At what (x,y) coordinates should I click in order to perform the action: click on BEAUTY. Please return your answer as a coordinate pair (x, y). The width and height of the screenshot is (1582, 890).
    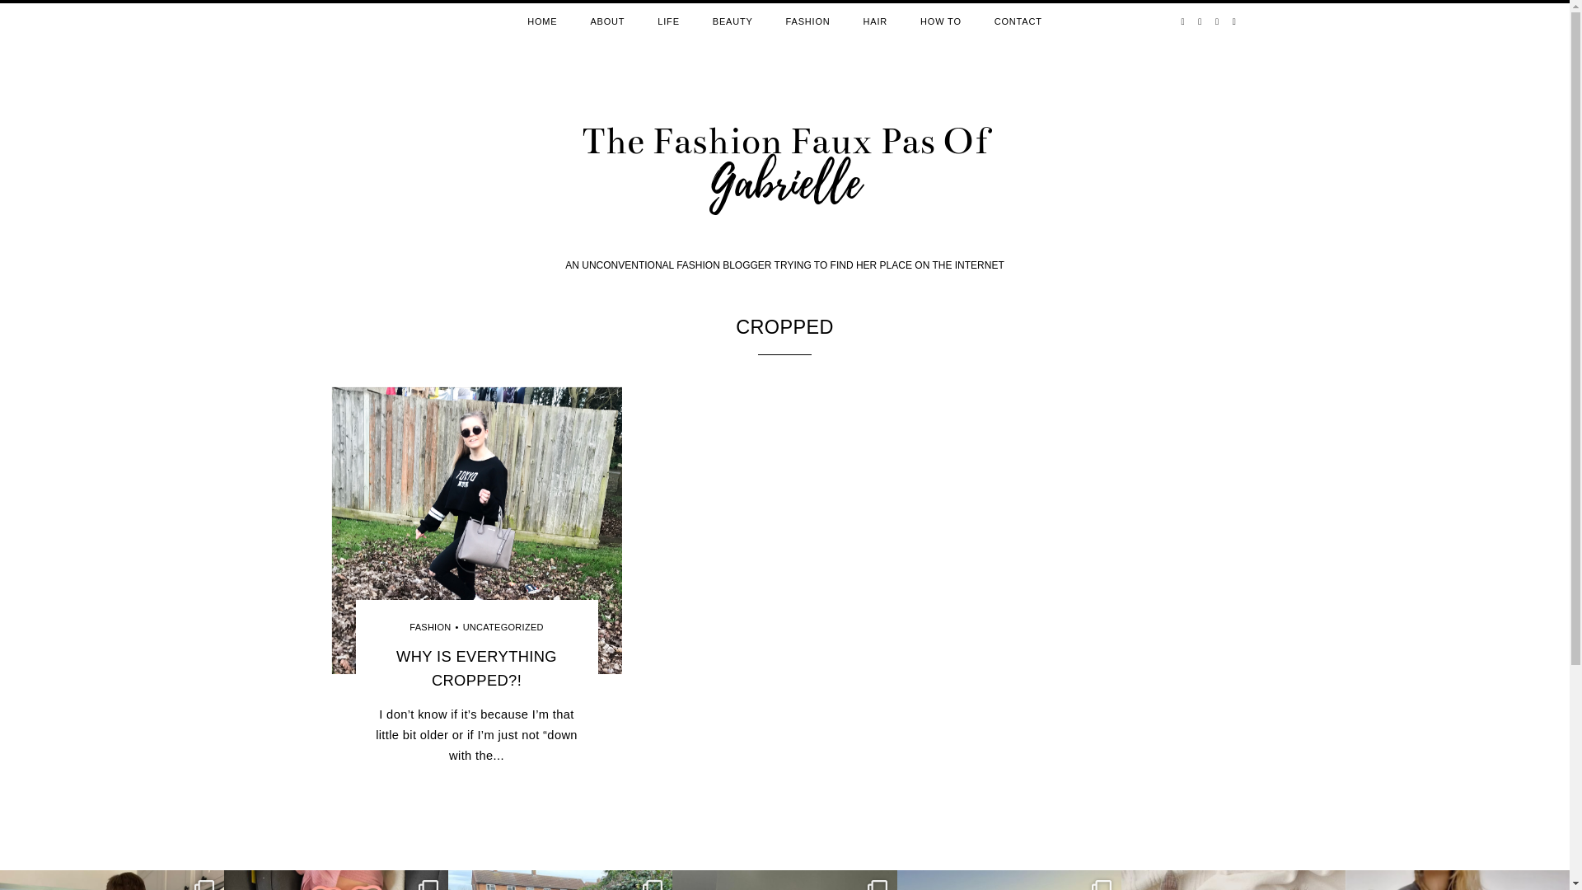
    Looking at the image, I should click on (732, 21).